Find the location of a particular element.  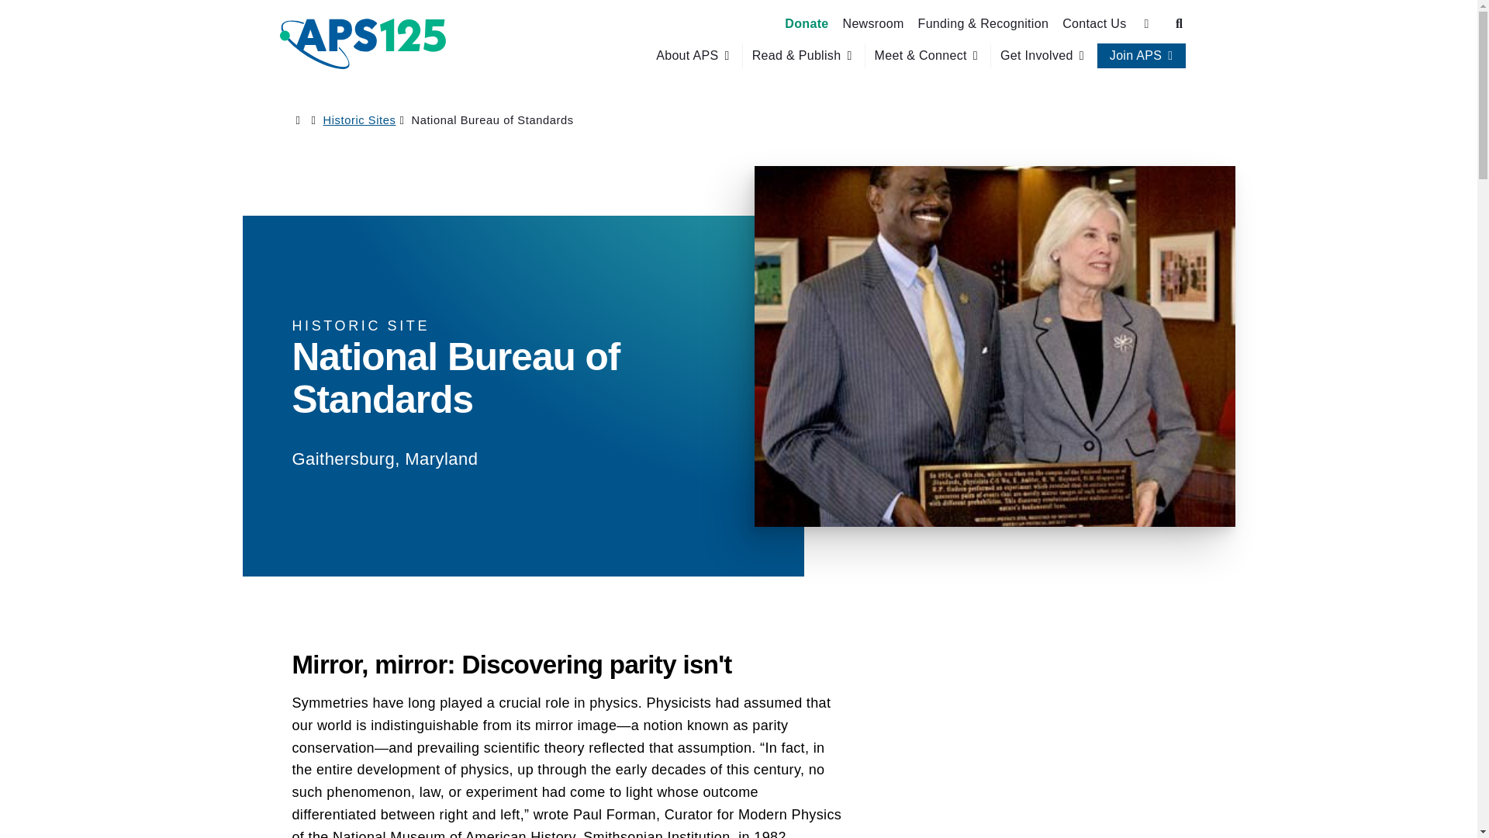

About APS is located at coordinates (687, 56).